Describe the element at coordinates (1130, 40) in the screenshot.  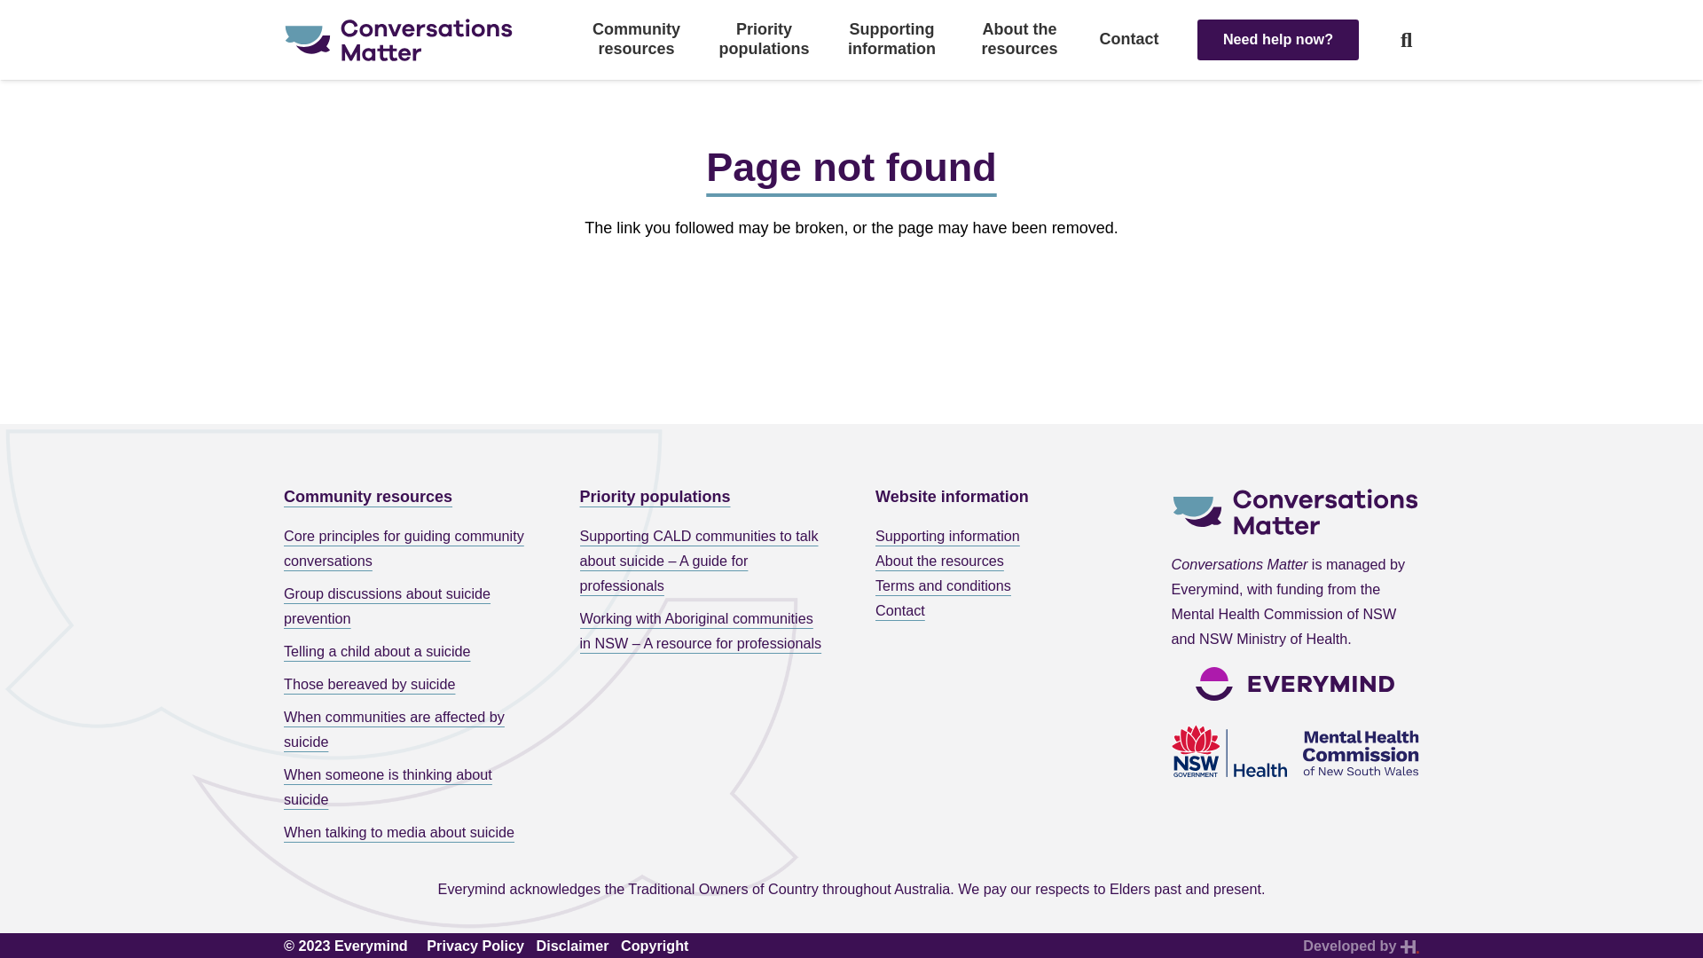
I see `Contact` at that location.